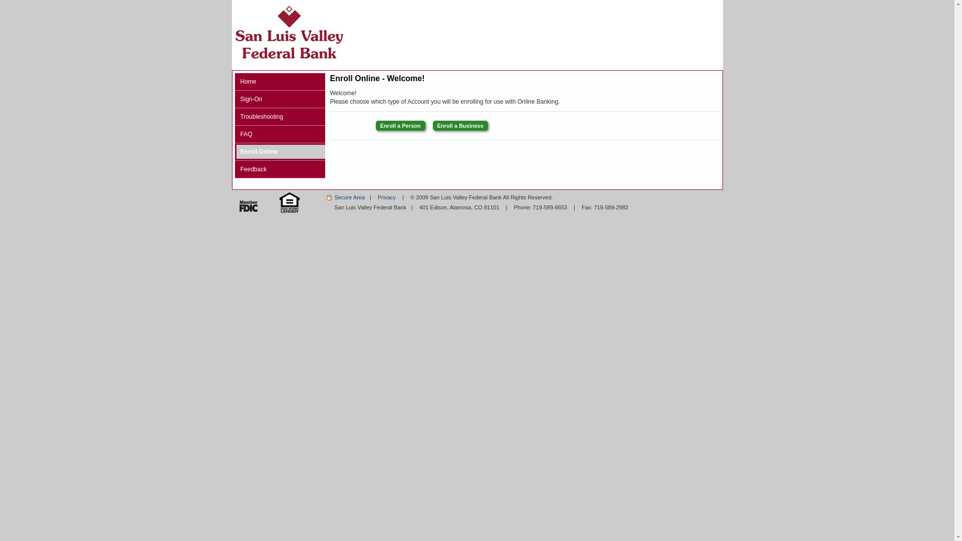 This screenshot has width=962, height=541. Describe the element at coordinates (460, 126) in the screenshot. I see `Enroll a Business` at that location.